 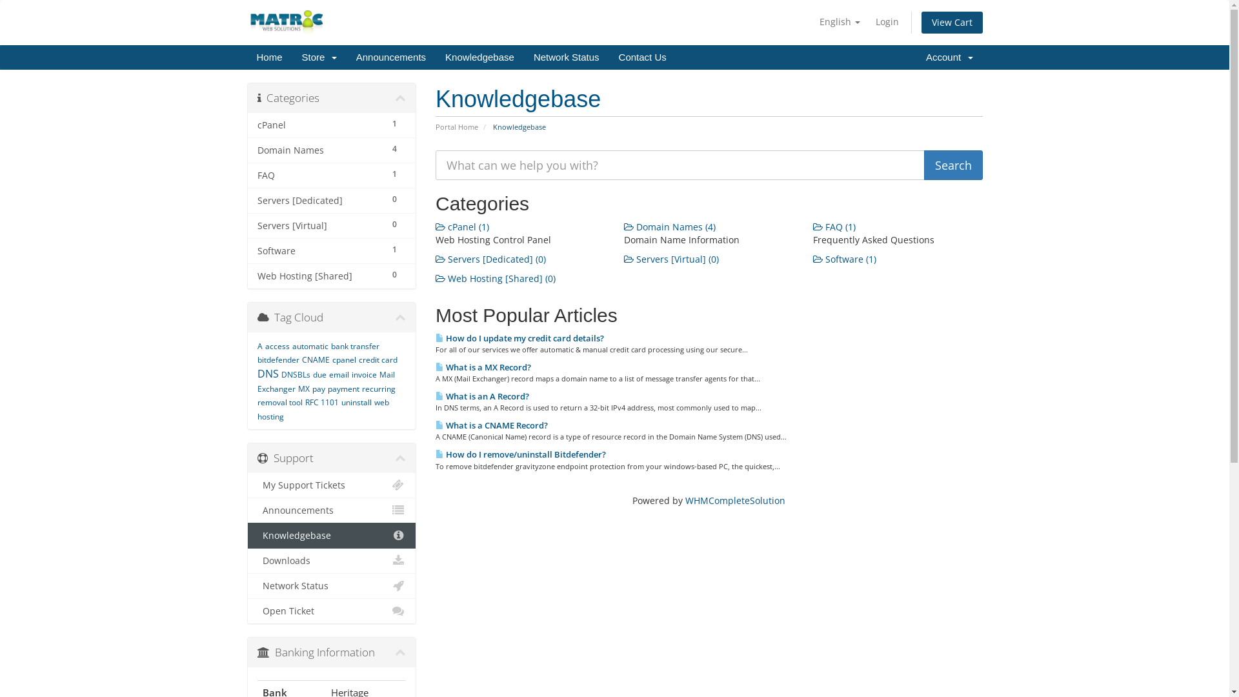 I want to click on cPanel (1), so click(x=462, y=227).